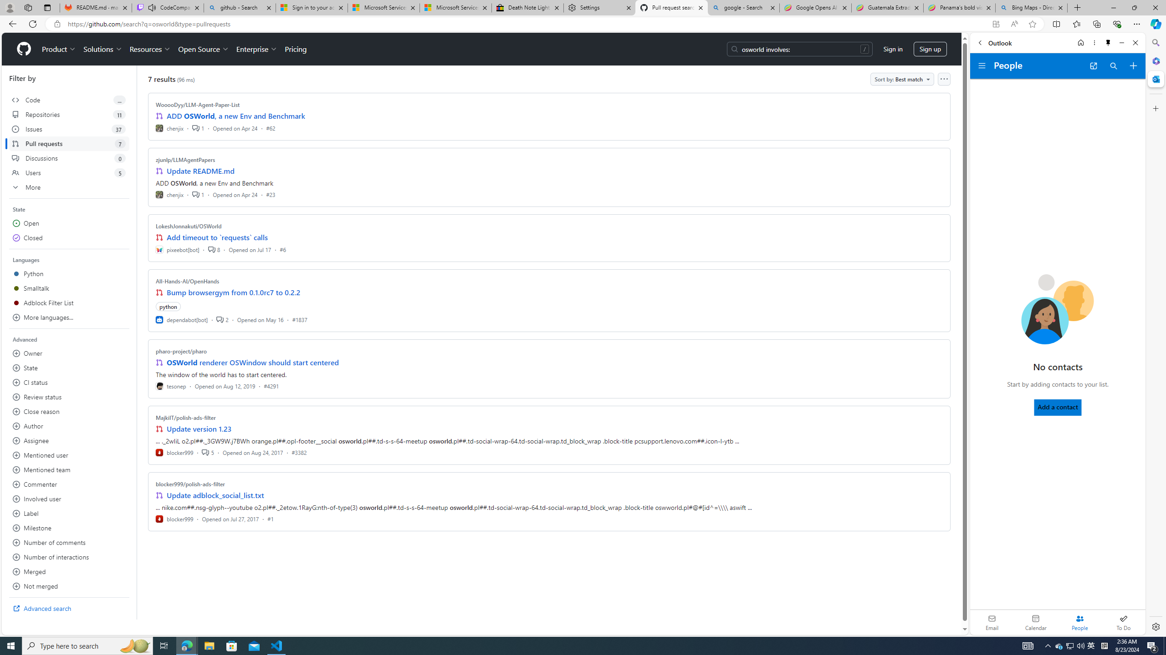  I want to click on OSWorld renderer OSWindow should start centered, so click(253, 362).